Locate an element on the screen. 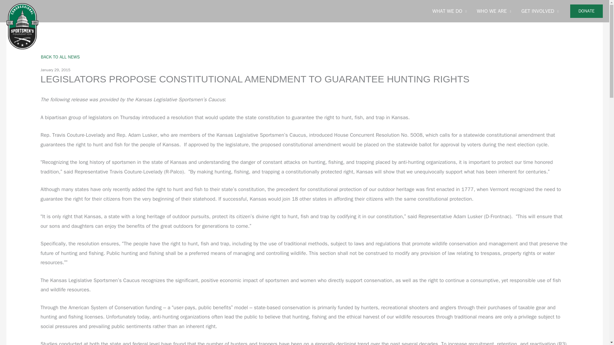 This screenshot has width=614, height=345. BACK TO ALL NEWS is located at coordinates (60, 57).